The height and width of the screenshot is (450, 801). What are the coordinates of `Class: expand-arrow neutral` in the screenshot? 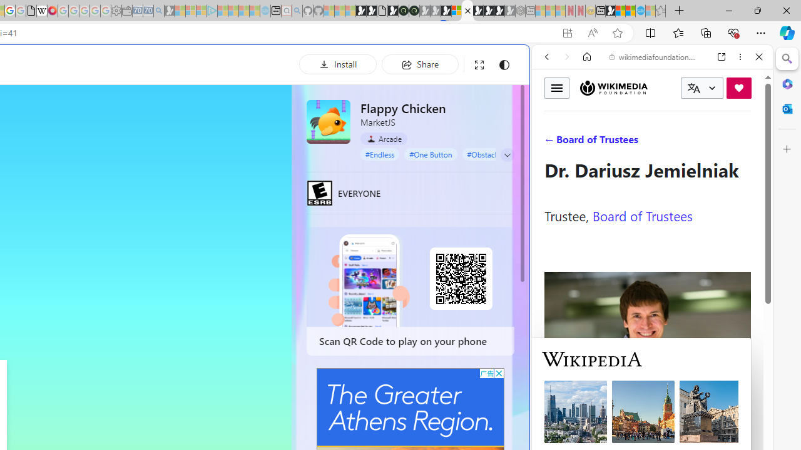 It's located at (507, 155).